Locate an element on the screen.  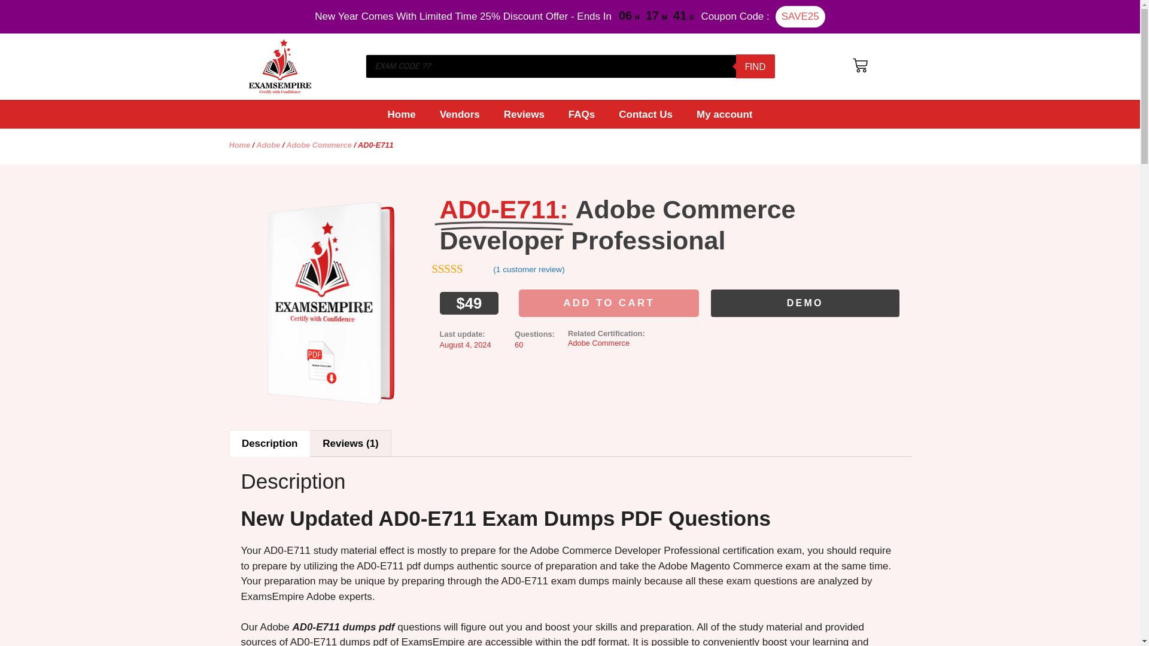
Rated 5.00 out of 5 is located at coordinates (462, 269).